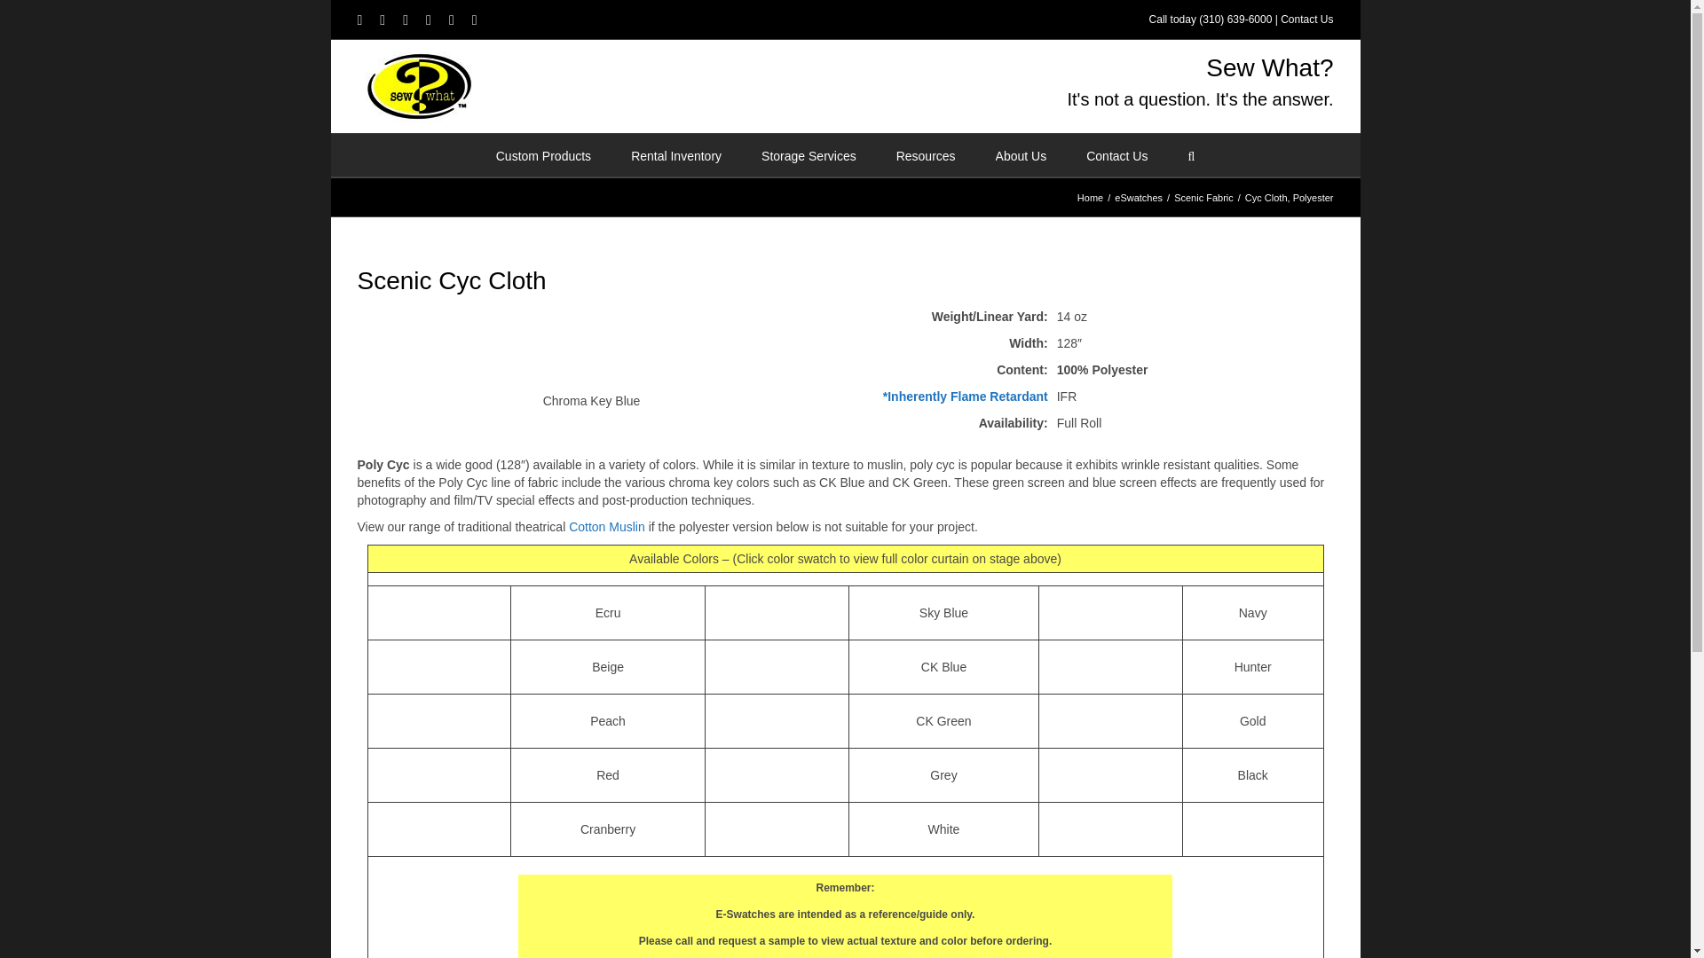 The image size is (1704, 958). I want to click on Instagram, so click(428, 20).